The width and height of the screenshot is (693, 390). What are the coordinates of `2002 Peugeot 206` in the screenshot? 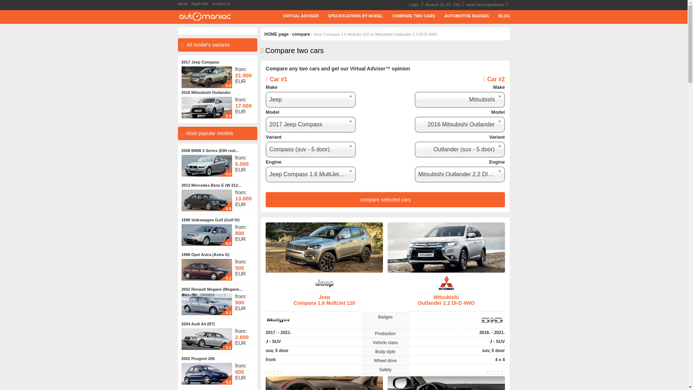 It's located at (197, 359).